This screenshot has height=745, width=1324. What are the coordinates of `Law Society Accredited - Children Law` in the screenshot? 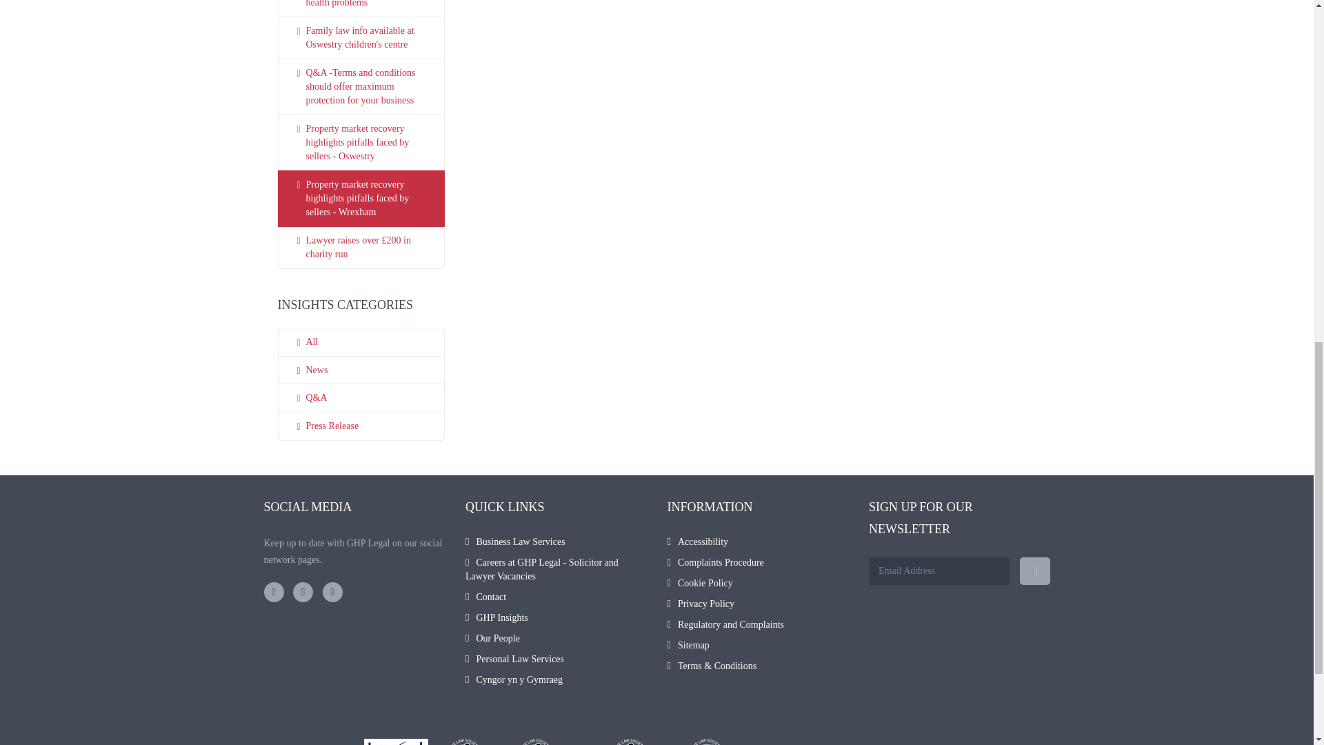 It's located at (641, 742).